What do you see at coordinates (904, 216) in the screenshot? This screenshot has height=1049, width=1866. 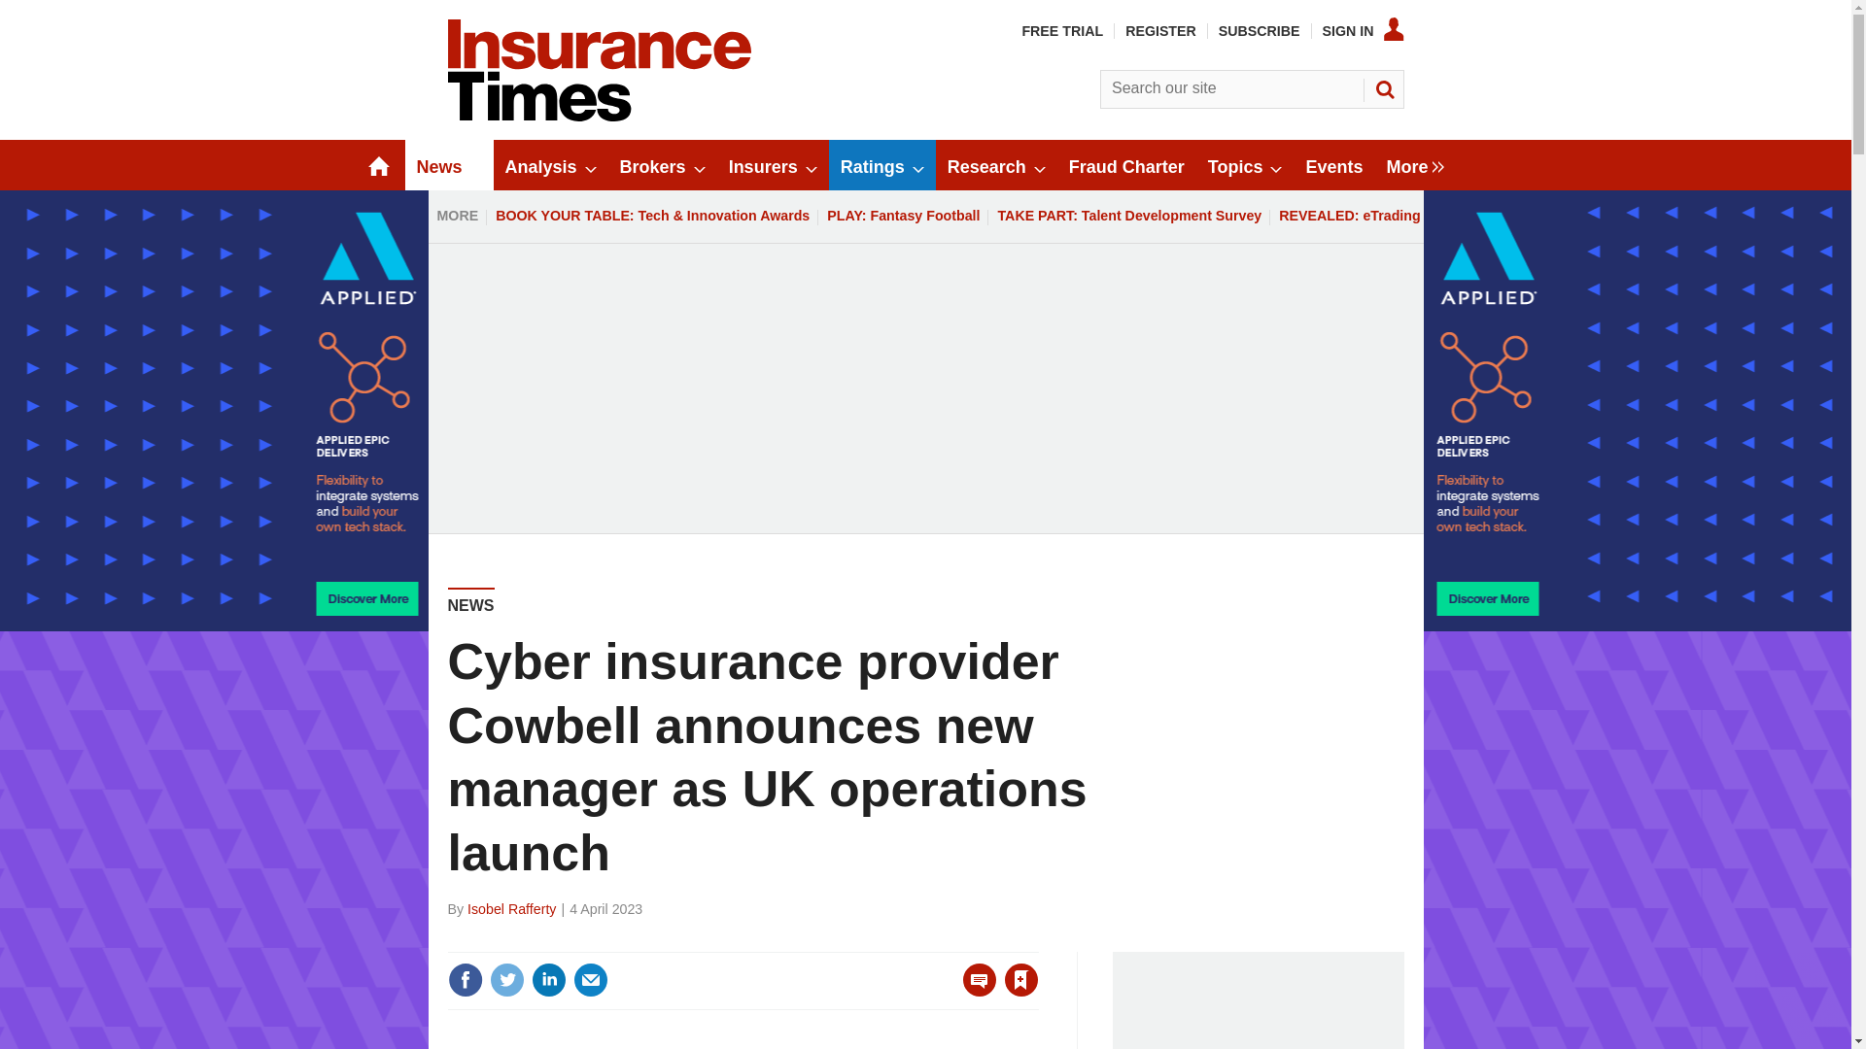 I see `PLAY: Fantasy Football` at bounding box center [904, 216].